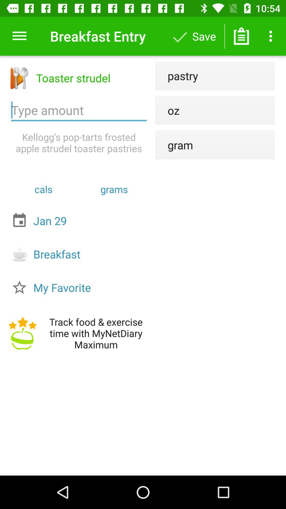 The image size is (286, 509). What do you see at coordinates (79, 110) in the screenshot?
I see `select icon next to the   oz icon` at bounding box center [79, 110].